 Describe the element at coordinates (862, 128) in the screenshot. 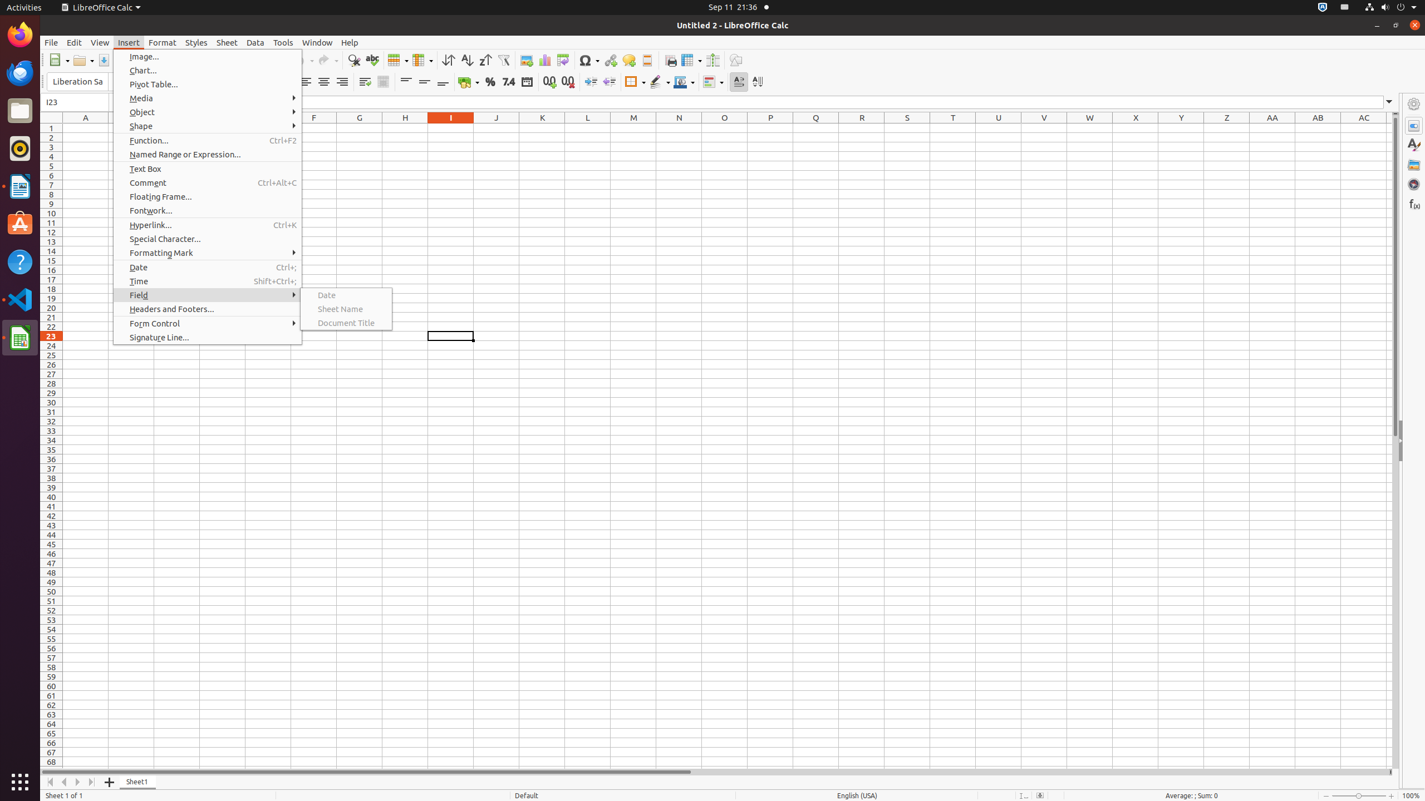

I see `R1` at that location.